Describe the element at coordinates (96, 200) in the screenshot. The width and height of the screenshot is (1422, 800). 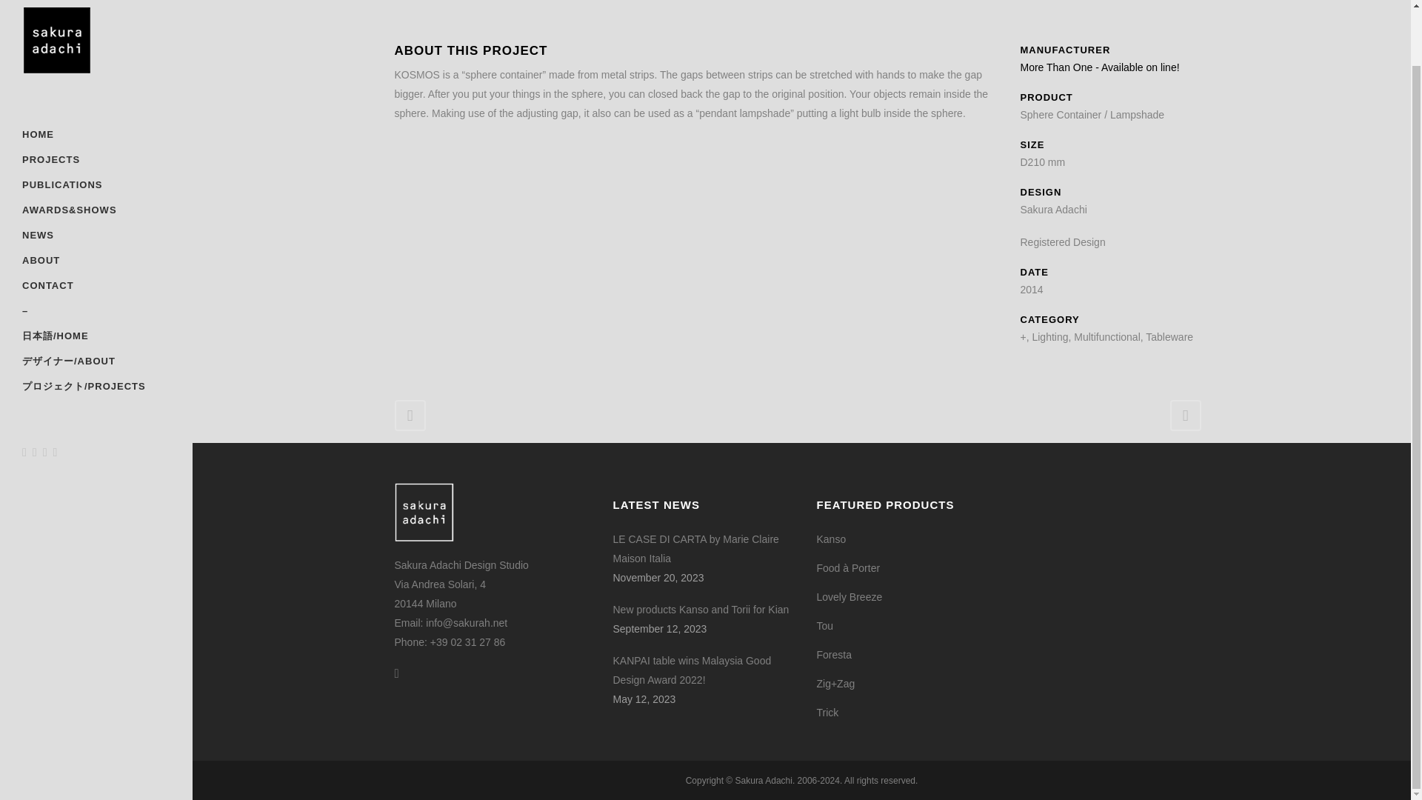
I see `ABOUT` at that location.